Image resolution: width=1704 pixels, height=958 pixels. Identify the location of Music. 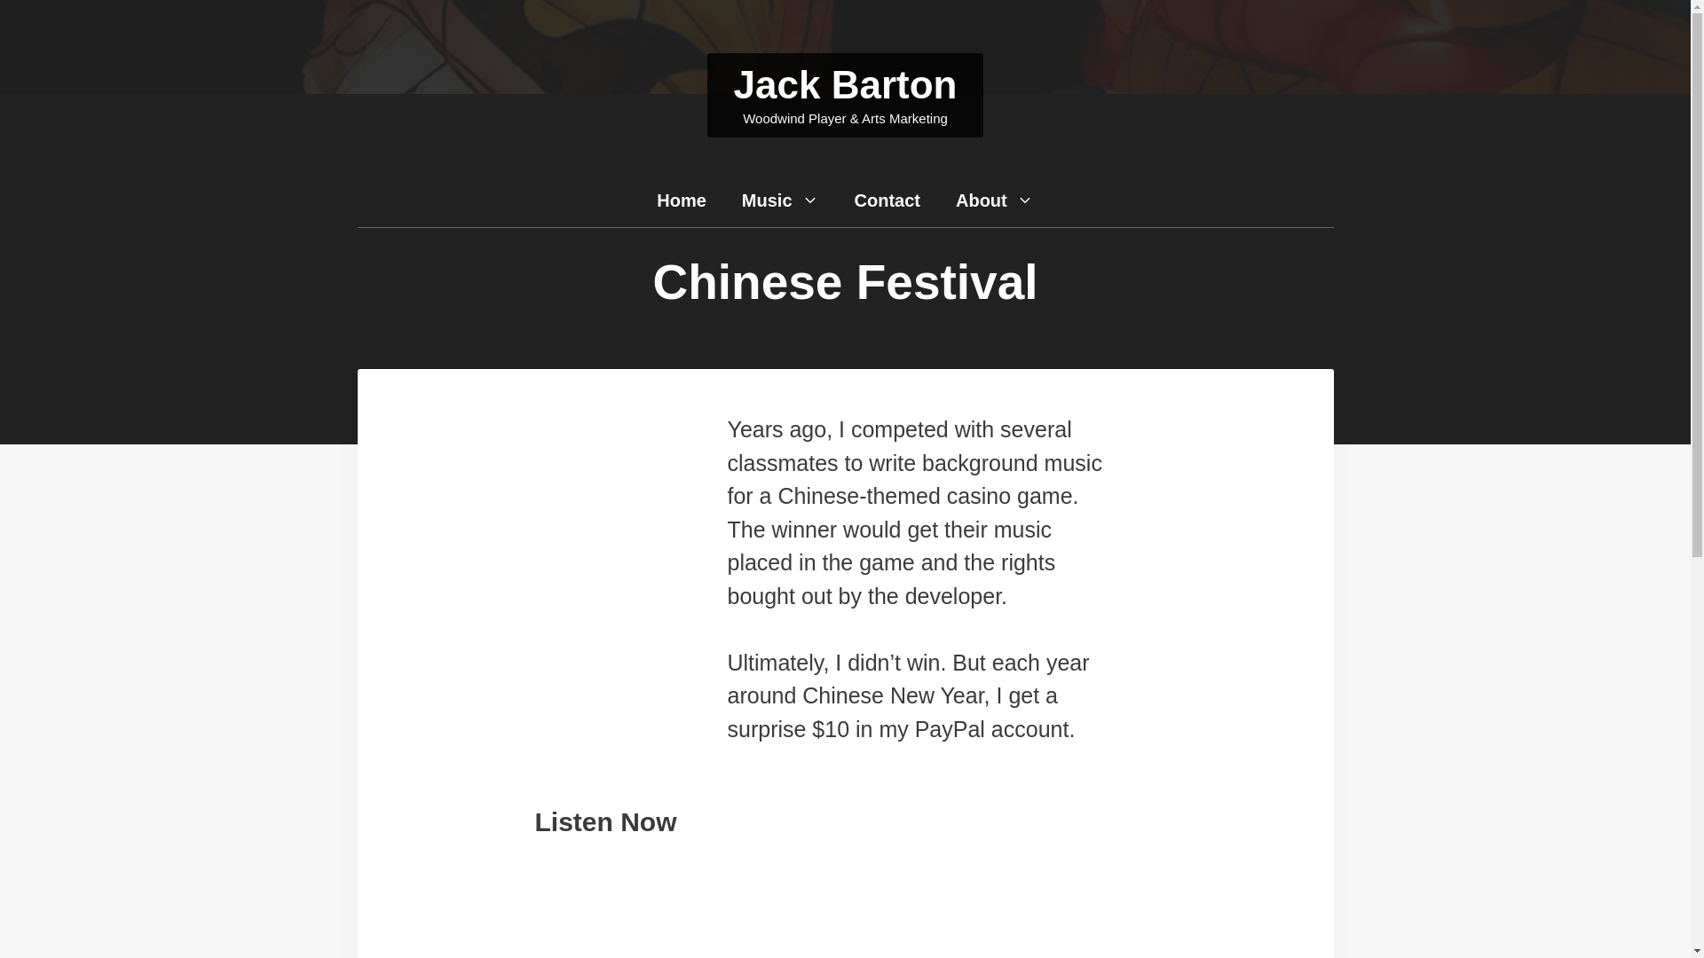
(780, 200).